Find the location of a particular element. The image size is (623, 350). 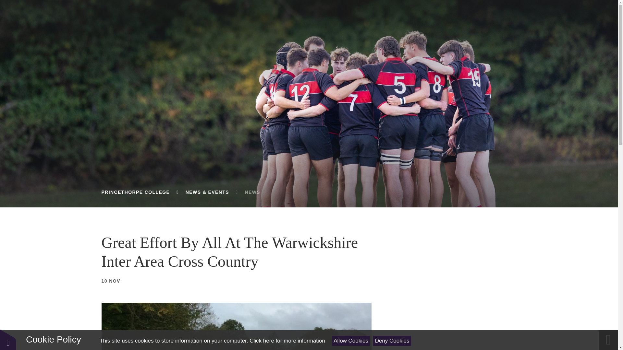

Allow Cookies is located at coordinates (351, 341).